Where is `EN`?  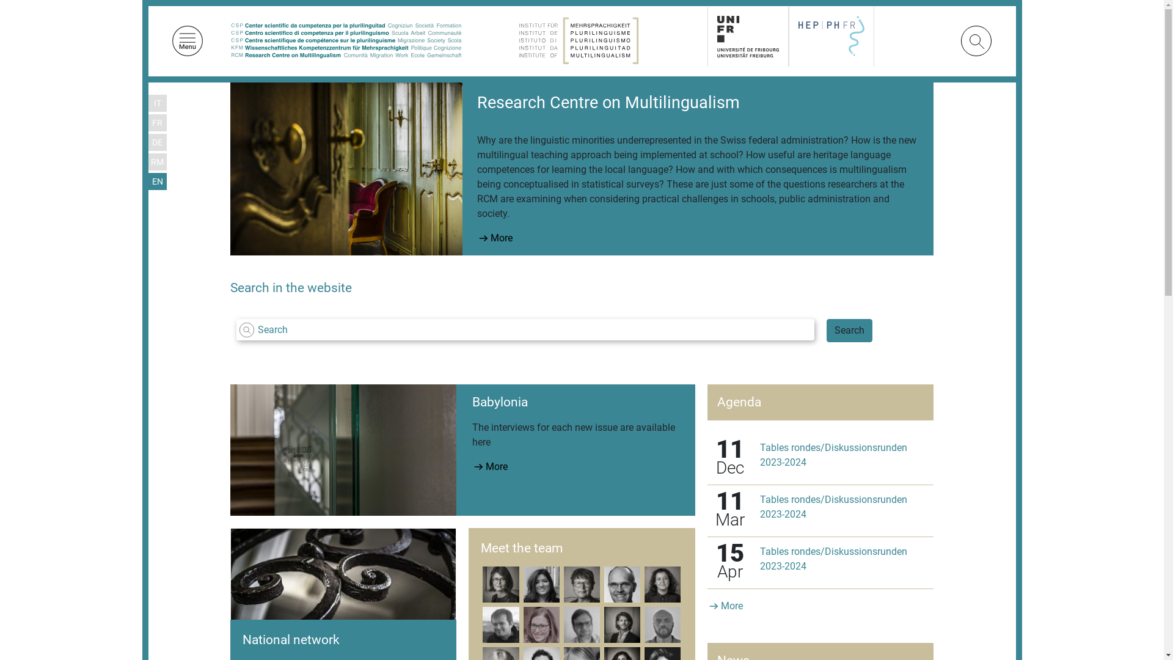
EN is located at coordinates (156, 182).